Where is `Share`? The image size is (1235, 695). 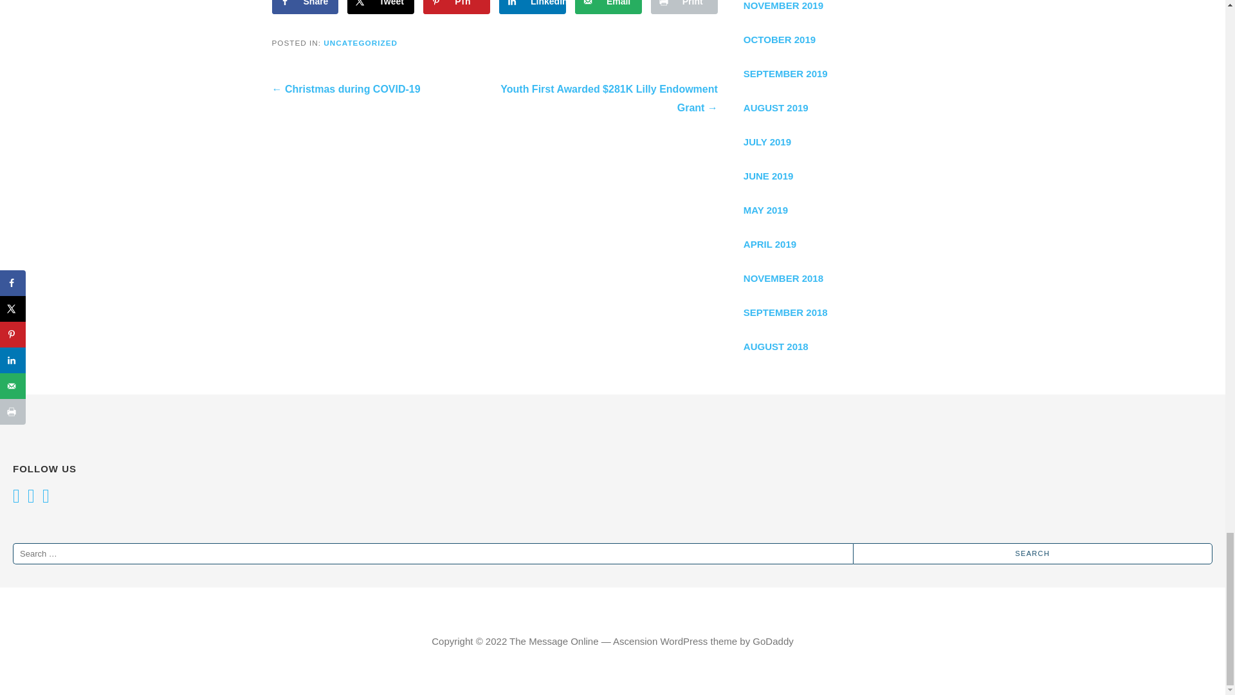 Share is located at coordinates (305, 6).